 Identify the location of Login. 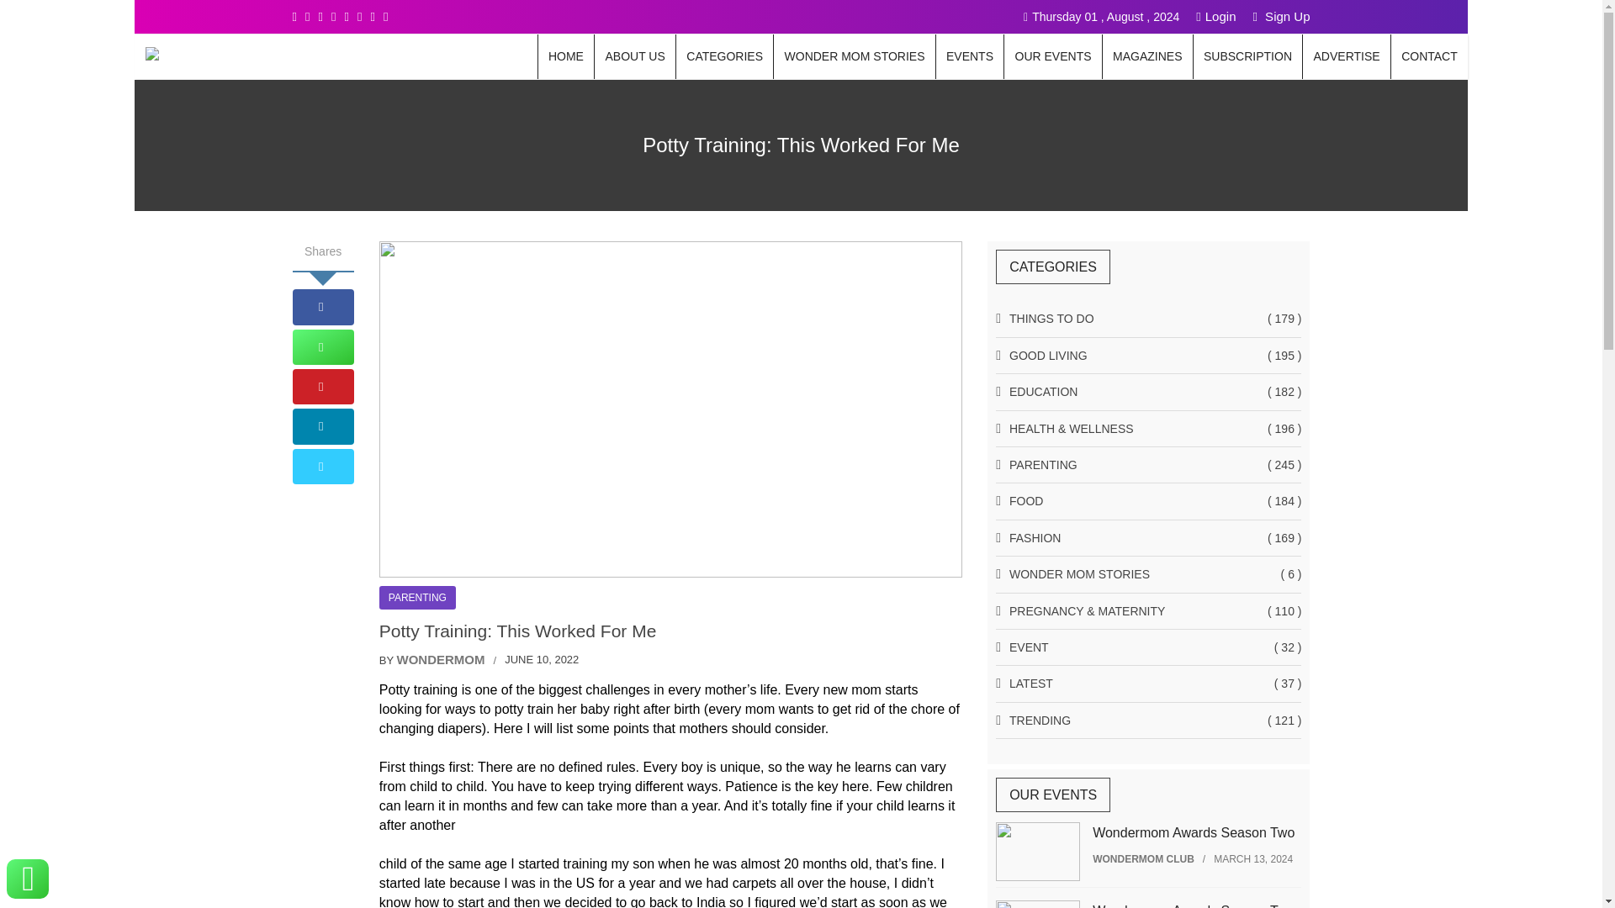
(1215, 16).